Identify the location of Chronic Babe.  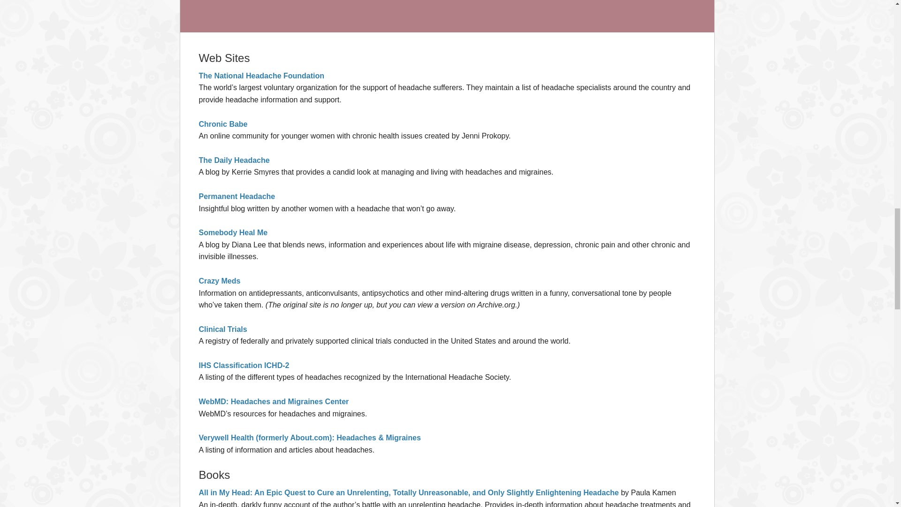
(223, 124).